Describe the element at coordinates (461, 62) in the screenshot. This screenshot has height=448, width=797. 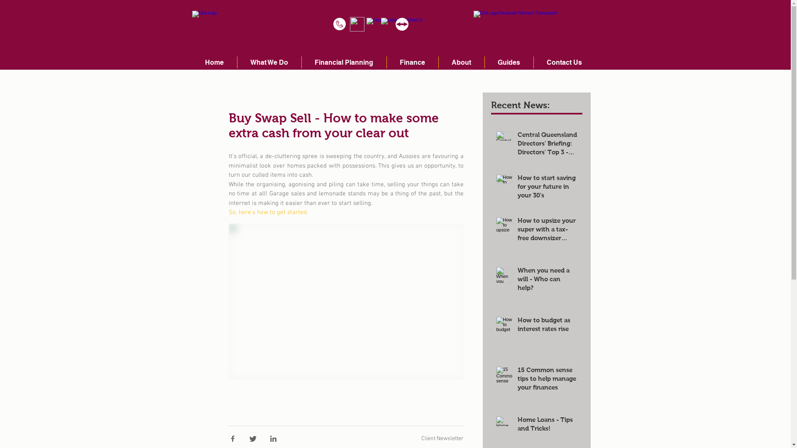
I see `About` at that location.